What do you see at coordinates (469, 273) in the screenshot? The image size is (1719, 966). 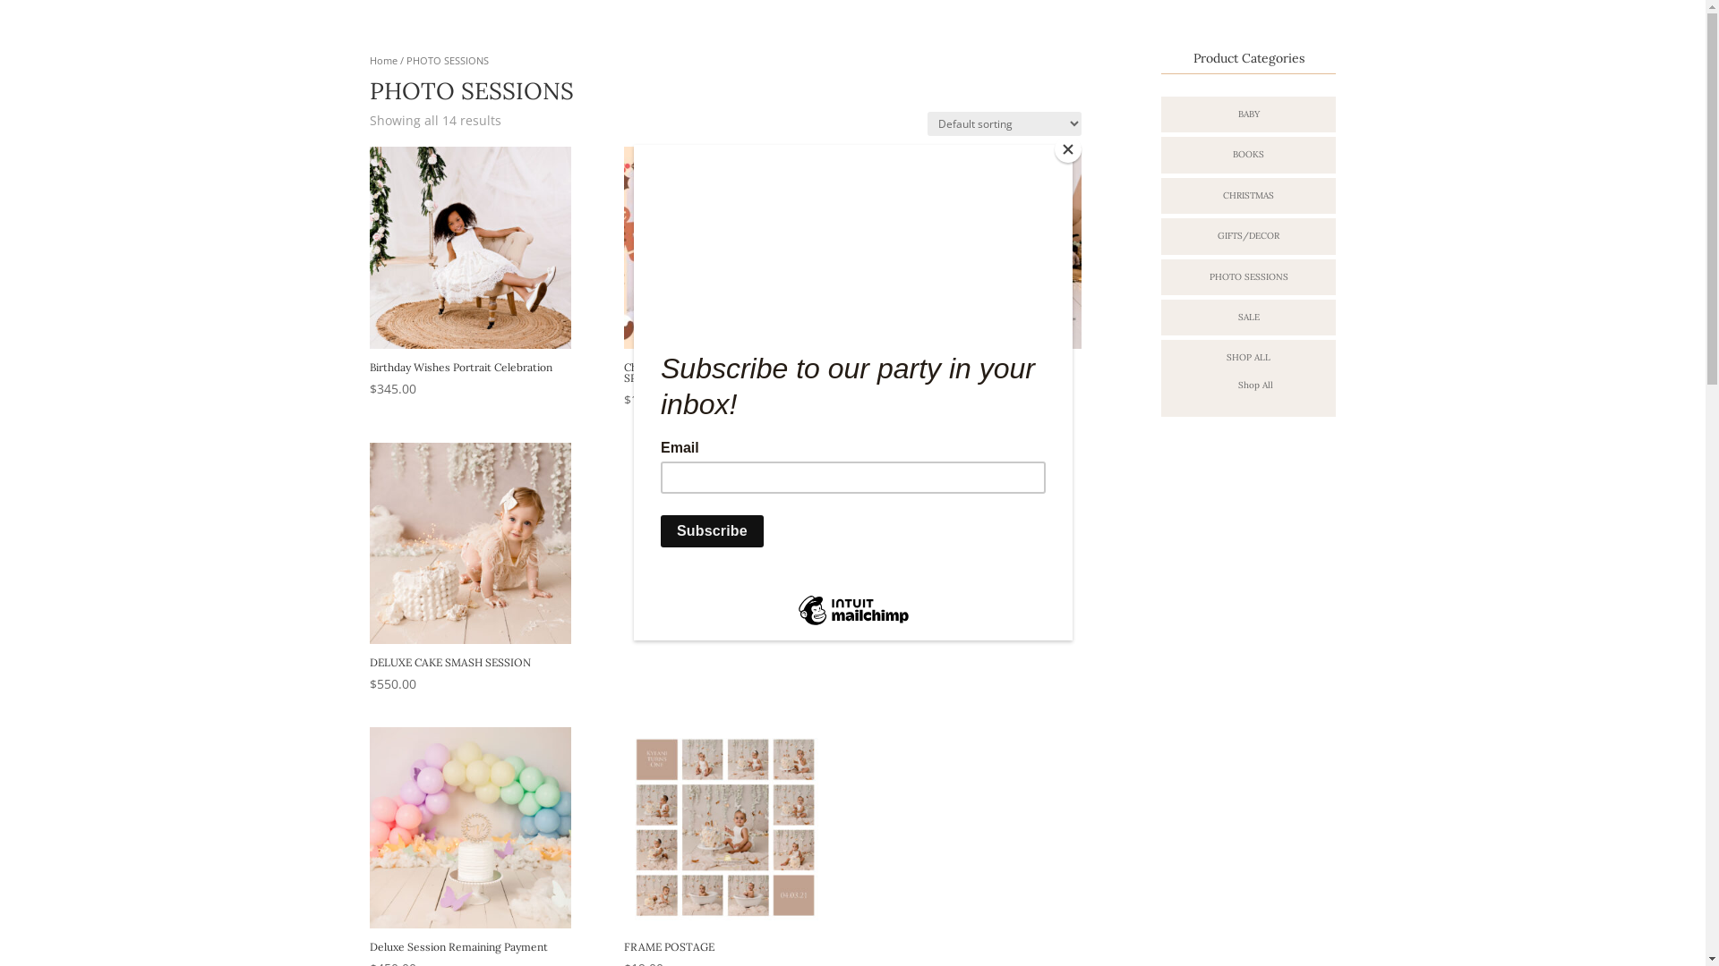 I see `Birthday Wishes Portrait Celebration
$345.00` at bounding box center [469, 273].